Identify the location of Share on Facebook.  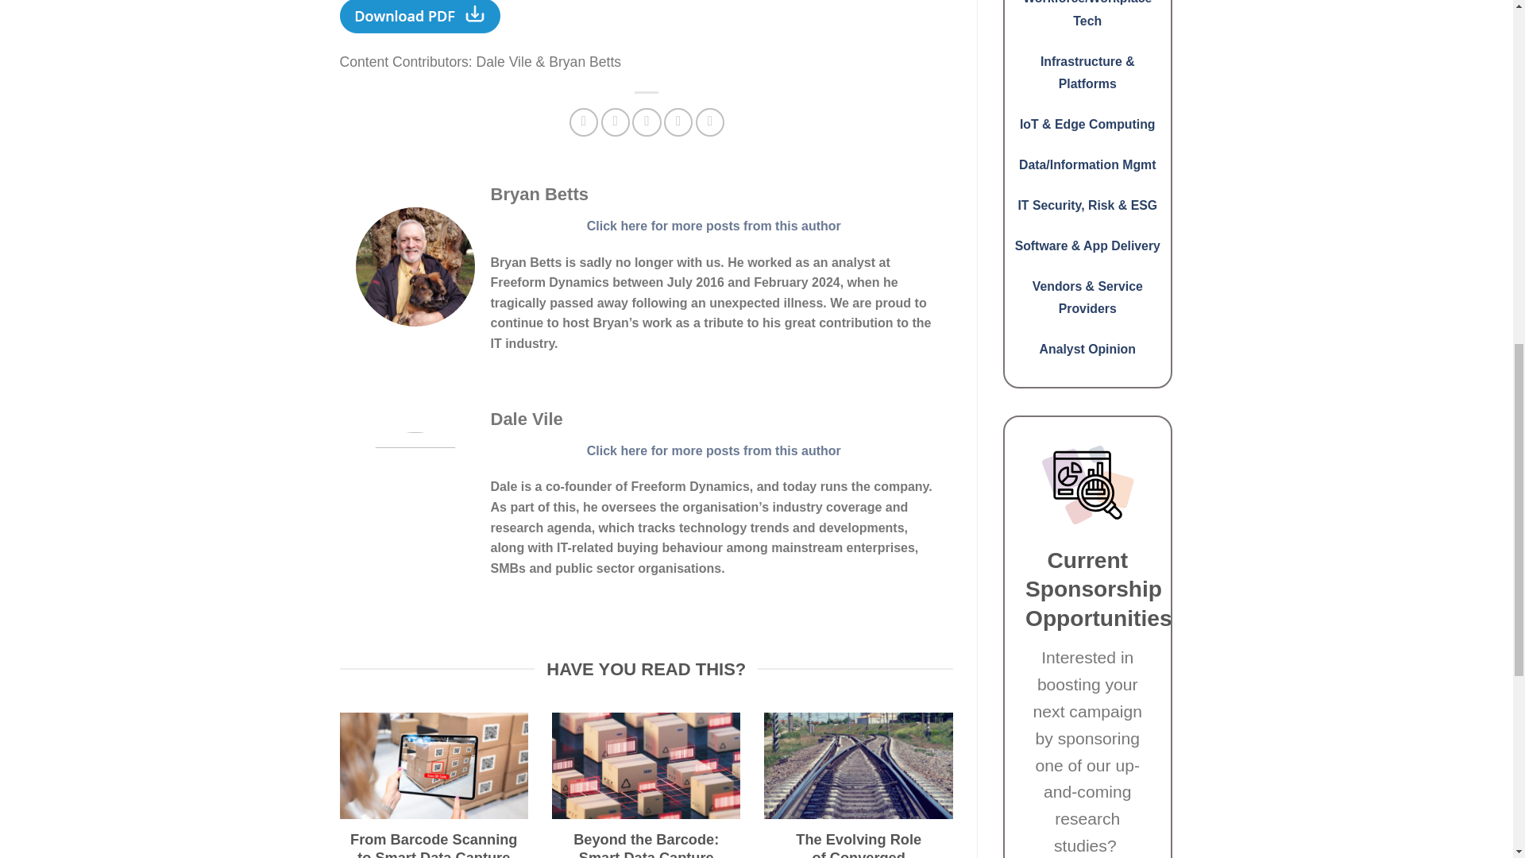
(583, 122).